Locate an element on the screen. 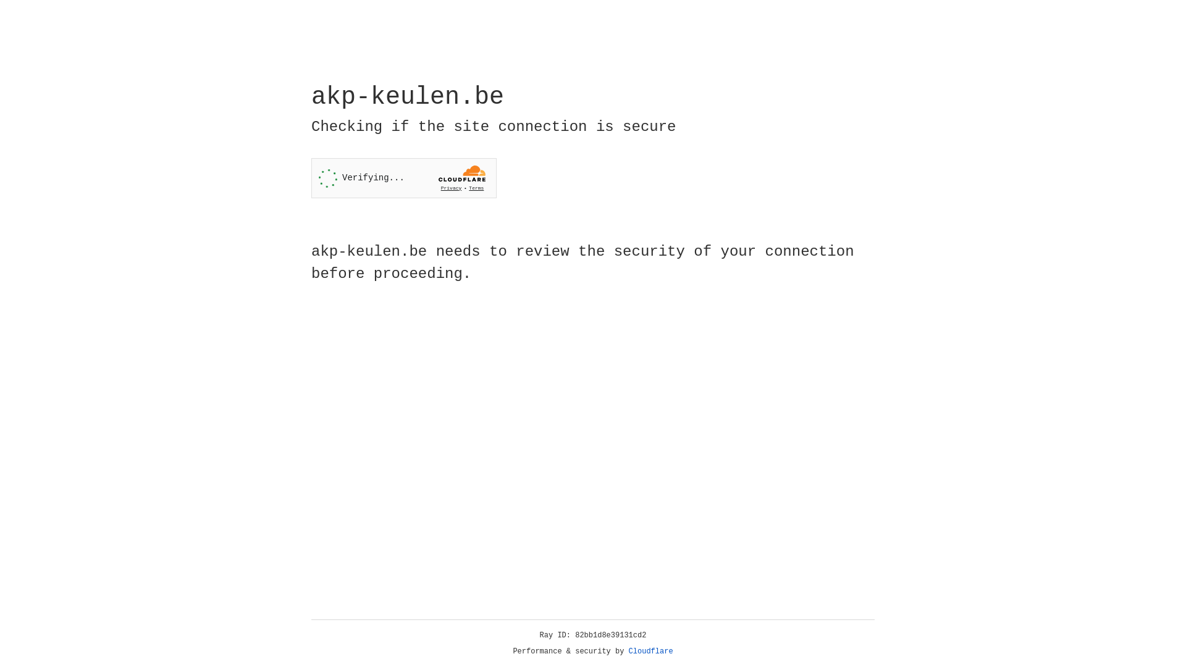 This screenshot has width=1186, height=667. Cloudflare is located at coordinates (651, 652).